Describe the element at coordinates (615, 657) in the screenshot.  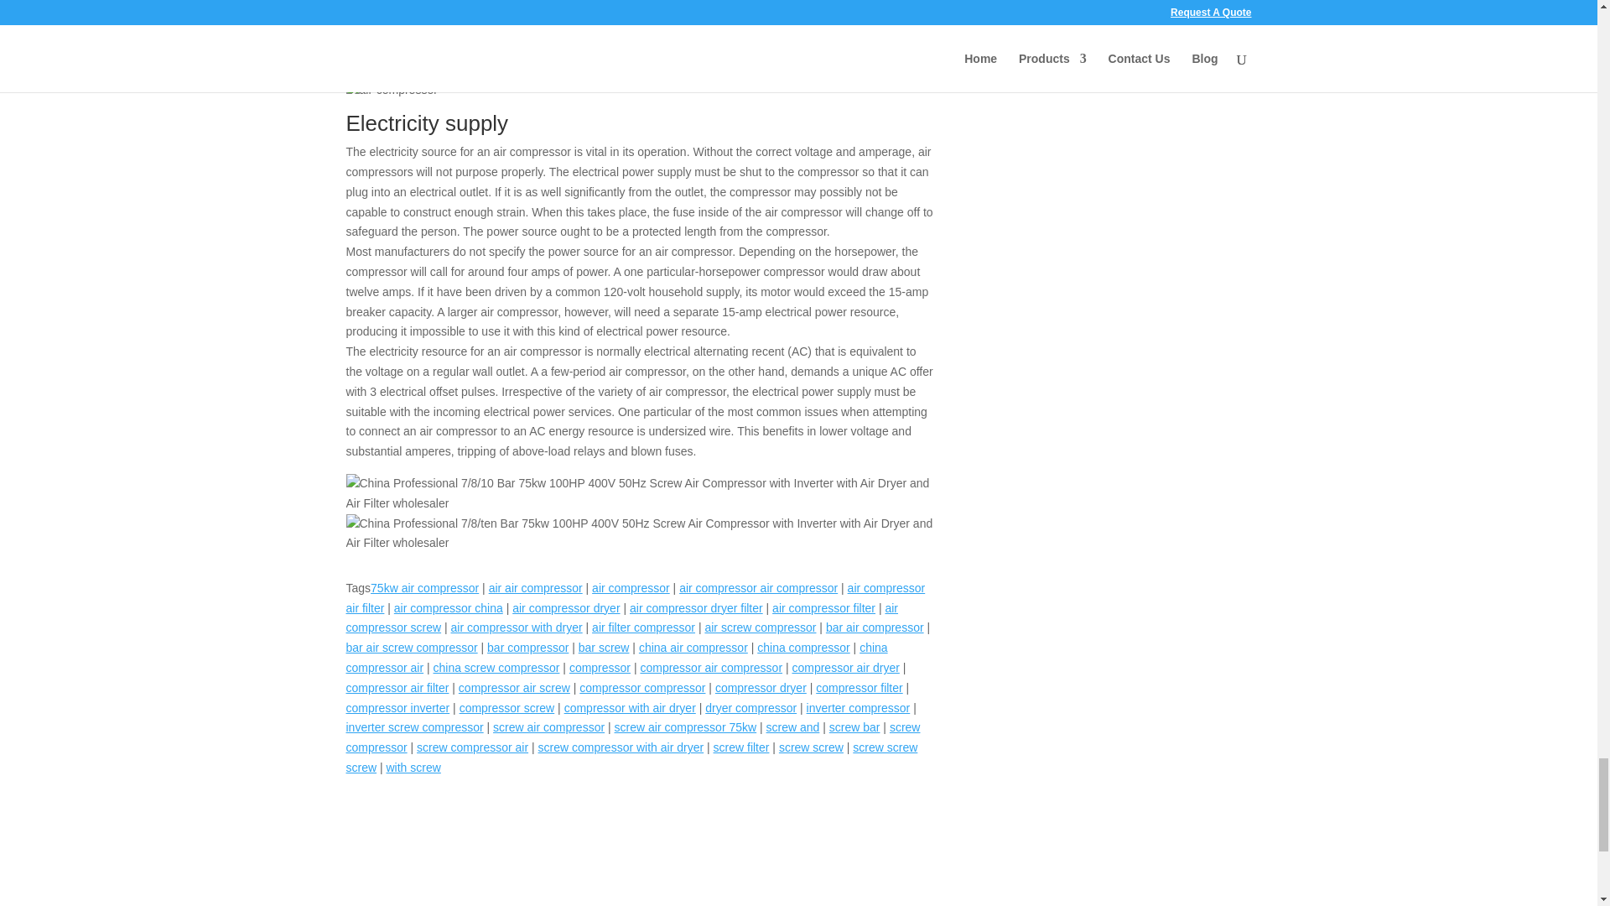
I see `china compressor air` at that location.